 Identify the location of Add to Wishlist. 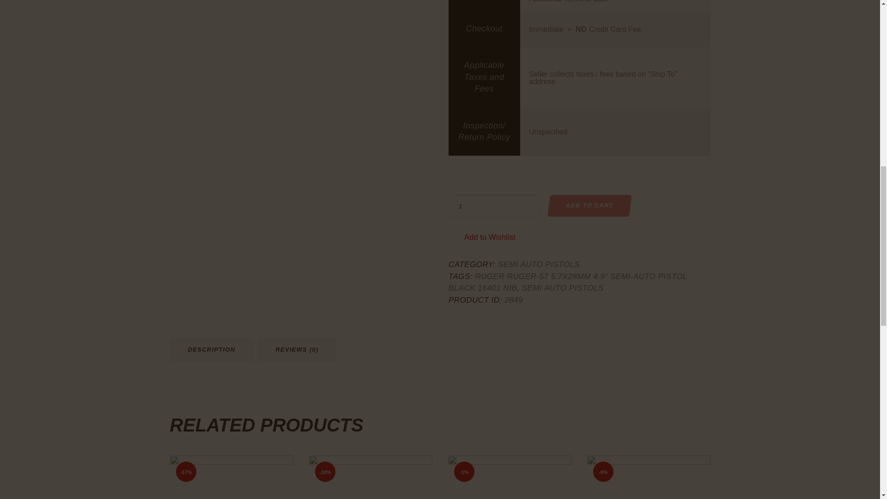
(490, 237).